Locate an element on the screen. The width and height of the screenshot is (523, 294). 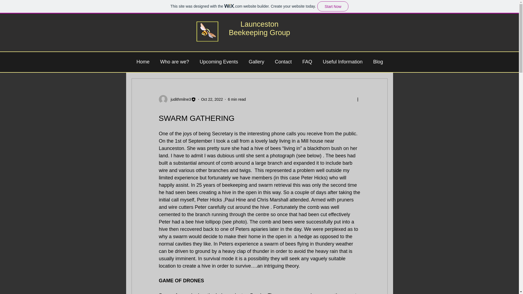
Home is located at coordinates (143, 62).